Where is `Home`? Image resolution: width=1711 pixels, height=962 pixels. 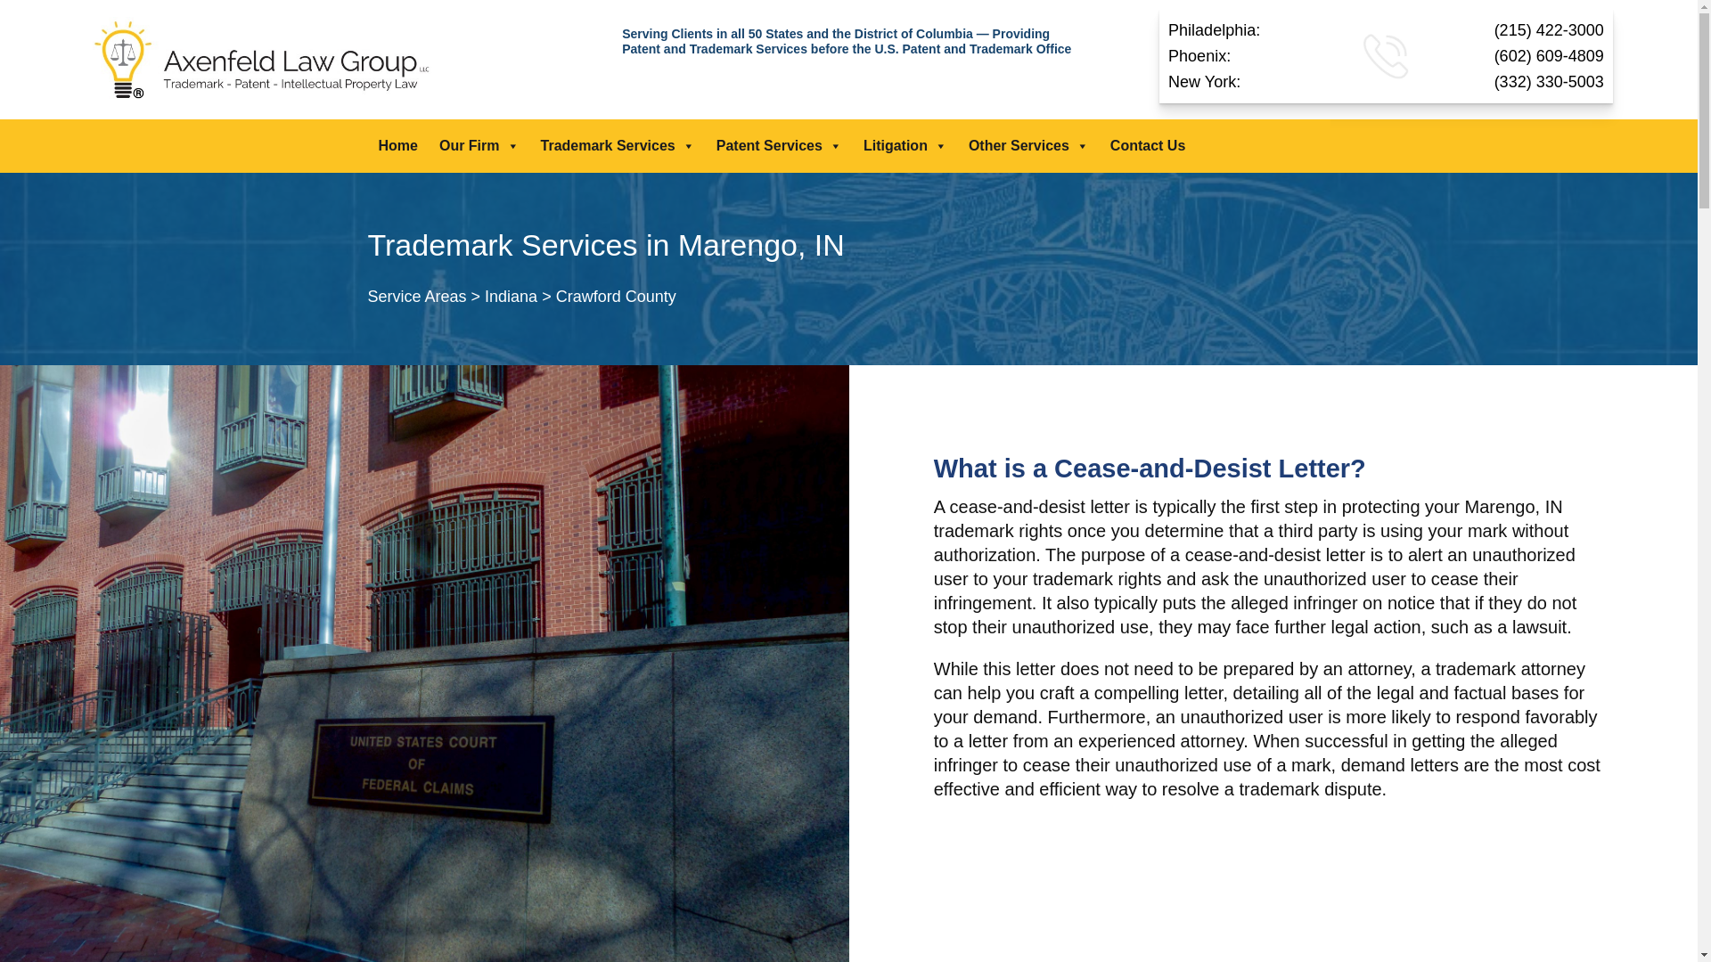
Home is located at coordinates (397, 146).